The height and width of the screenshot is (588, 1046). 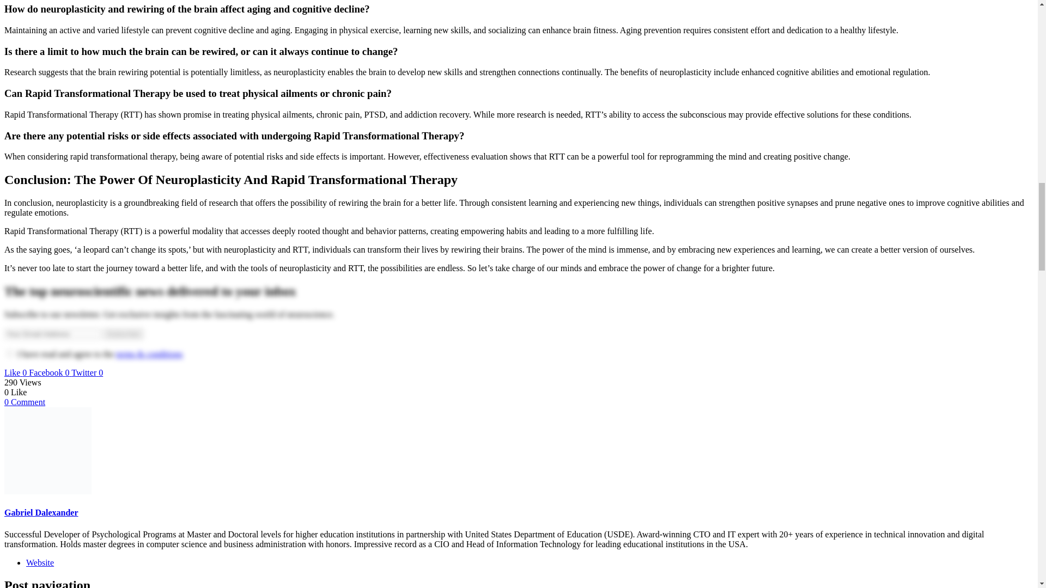 I want to click on Subscribe, so click(x=123, y=334).